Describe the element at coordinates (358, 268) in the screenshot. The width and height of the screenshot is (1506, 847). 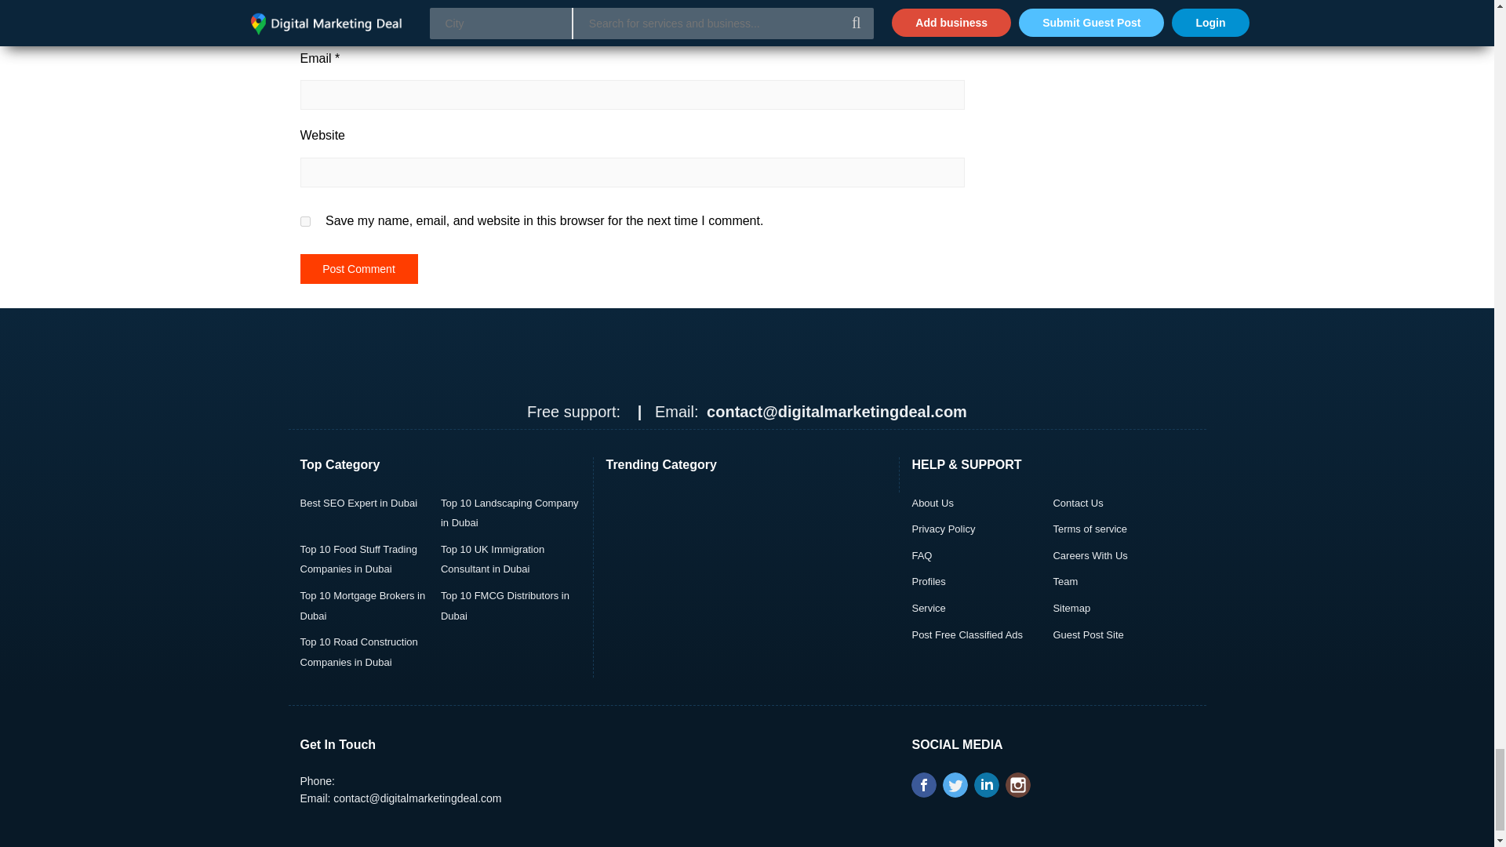
I see `Post Comment` at that location.